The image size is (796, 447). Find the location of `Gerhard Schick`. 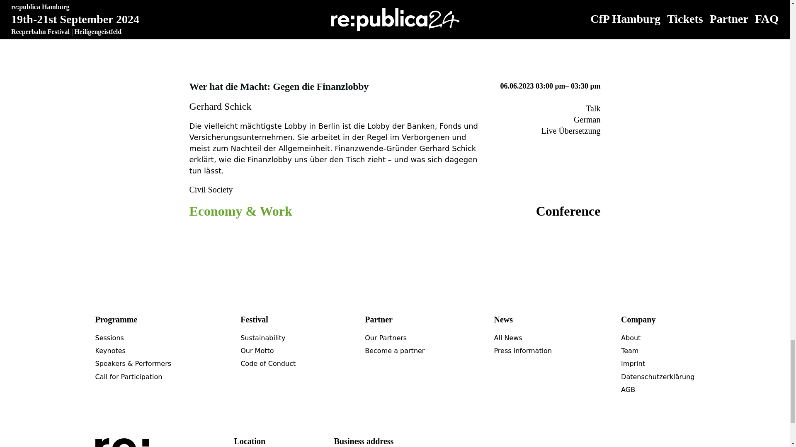

Gerhard Schick is located at coordinates (220, 106).